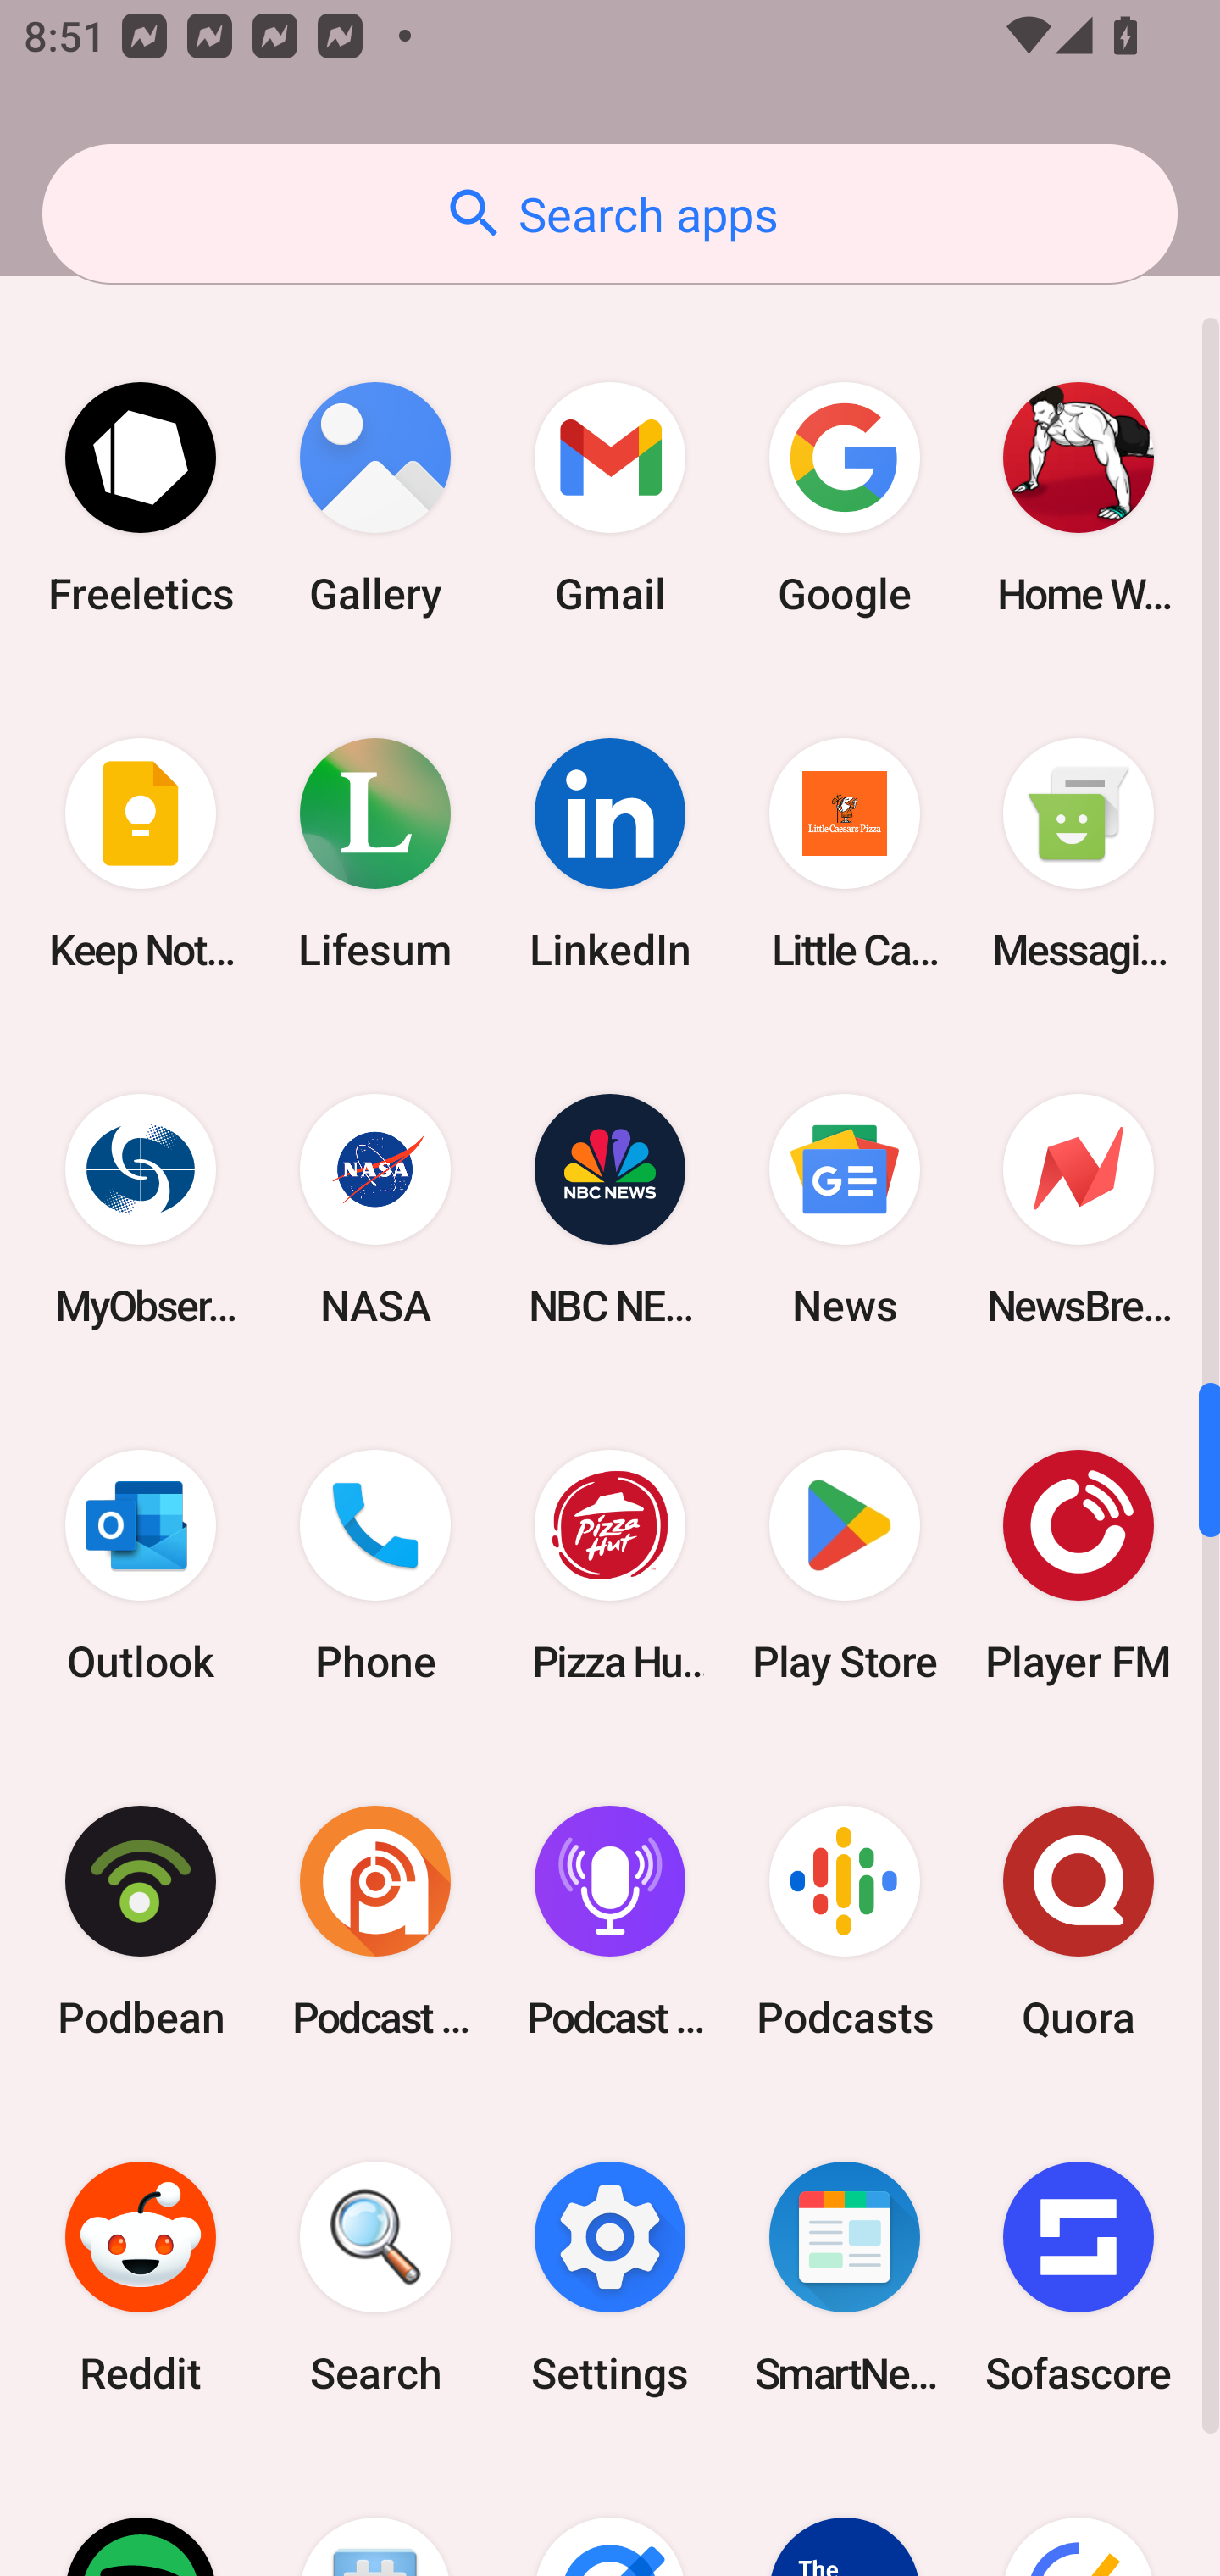 The image size is (1220, 2576). What do you see at coordinates (375, 2277) in the screenshot?
I see `Search` at bounding box center [375, 2277].